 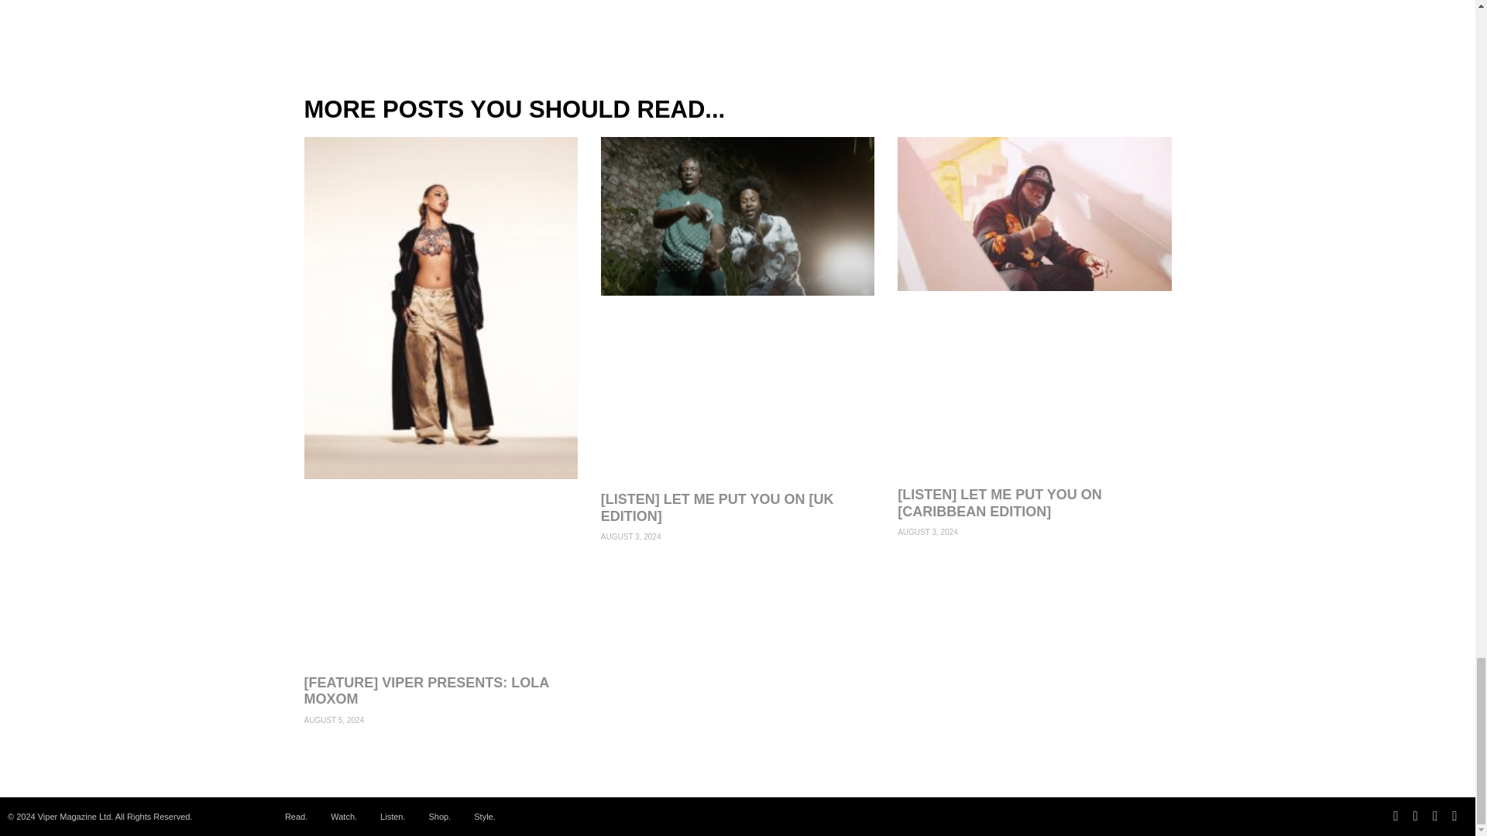 What do you see at coordinates (296, 817) in the screenshot?
I see `Read.` at bounding box center [296, 817].